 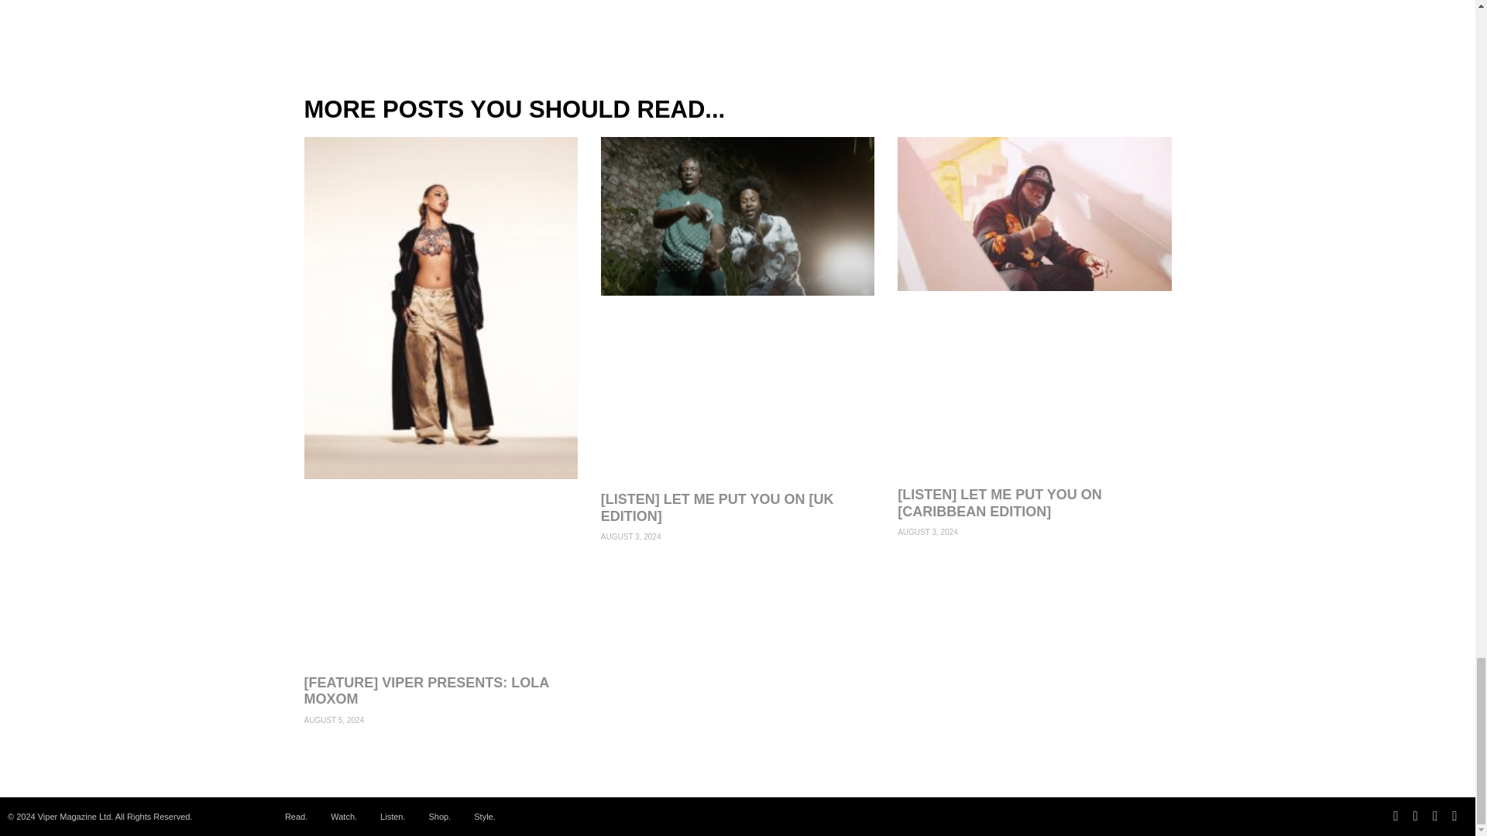 What do you see at coordinates (296, 817) in the screenshot?
I see `Read.` at bounding box center [296, 817].